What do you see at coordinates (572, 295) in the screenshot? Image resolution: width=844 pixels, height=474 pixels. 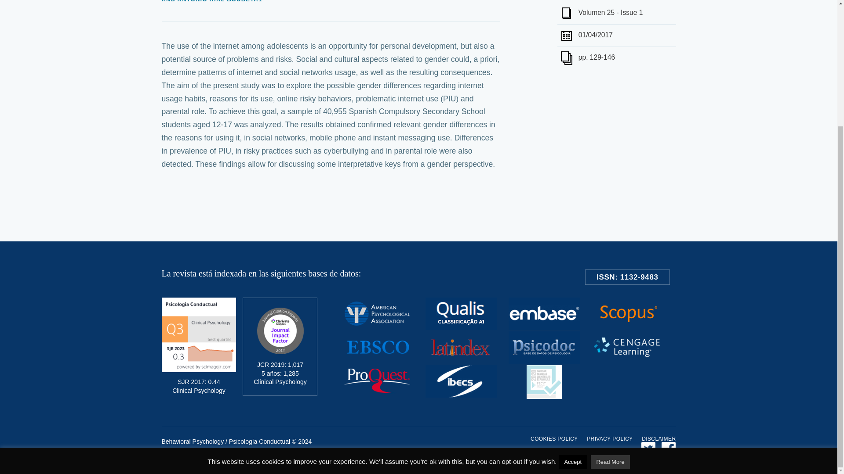 I see `Accept` at bounding box center [572, 295].